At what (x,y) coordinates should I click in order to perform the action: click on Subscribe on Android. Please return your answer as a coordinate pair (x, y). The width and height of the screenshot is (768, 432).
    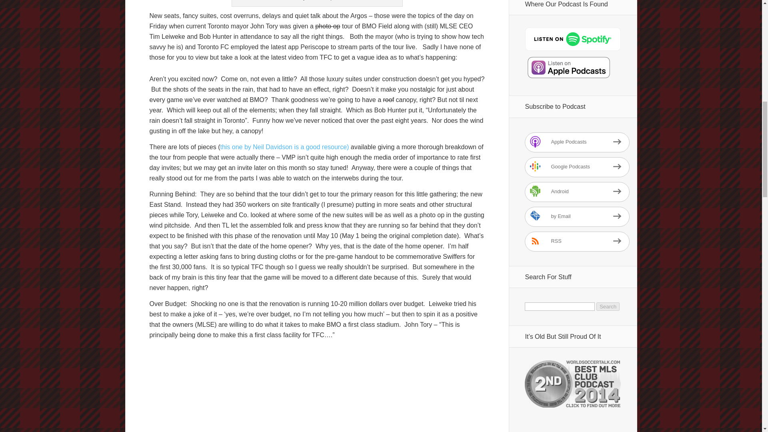
    Looking at the image, I should click on (577, 192).